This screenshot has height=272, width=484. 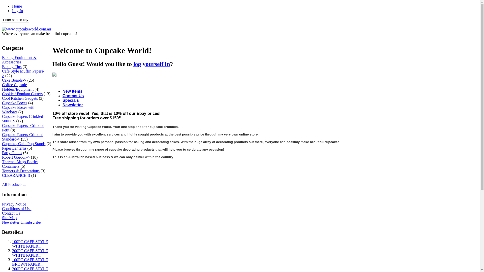 I want to click on 100PC CAFE STYLE WHITE PAPER..., so click(x=30, y=244).